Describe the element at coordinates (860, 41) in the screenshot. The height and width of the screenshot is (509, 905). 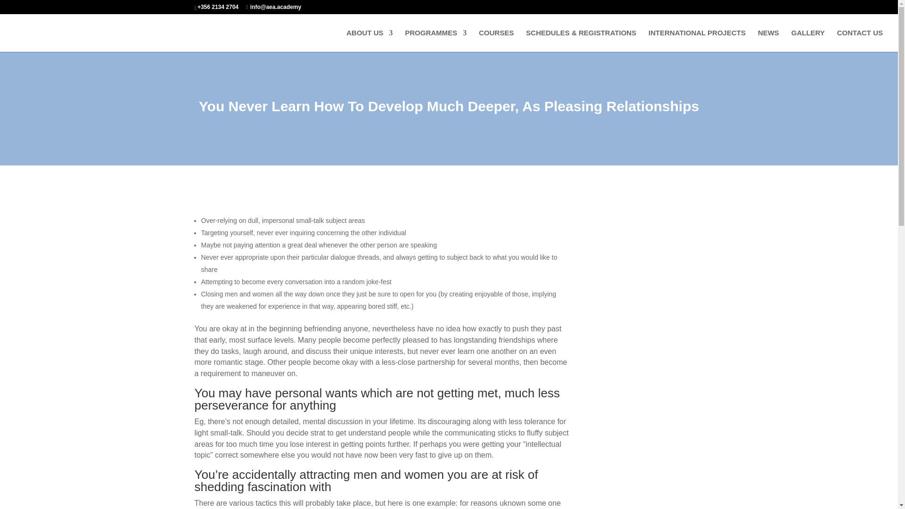
I see `CONTACT US` at that location.